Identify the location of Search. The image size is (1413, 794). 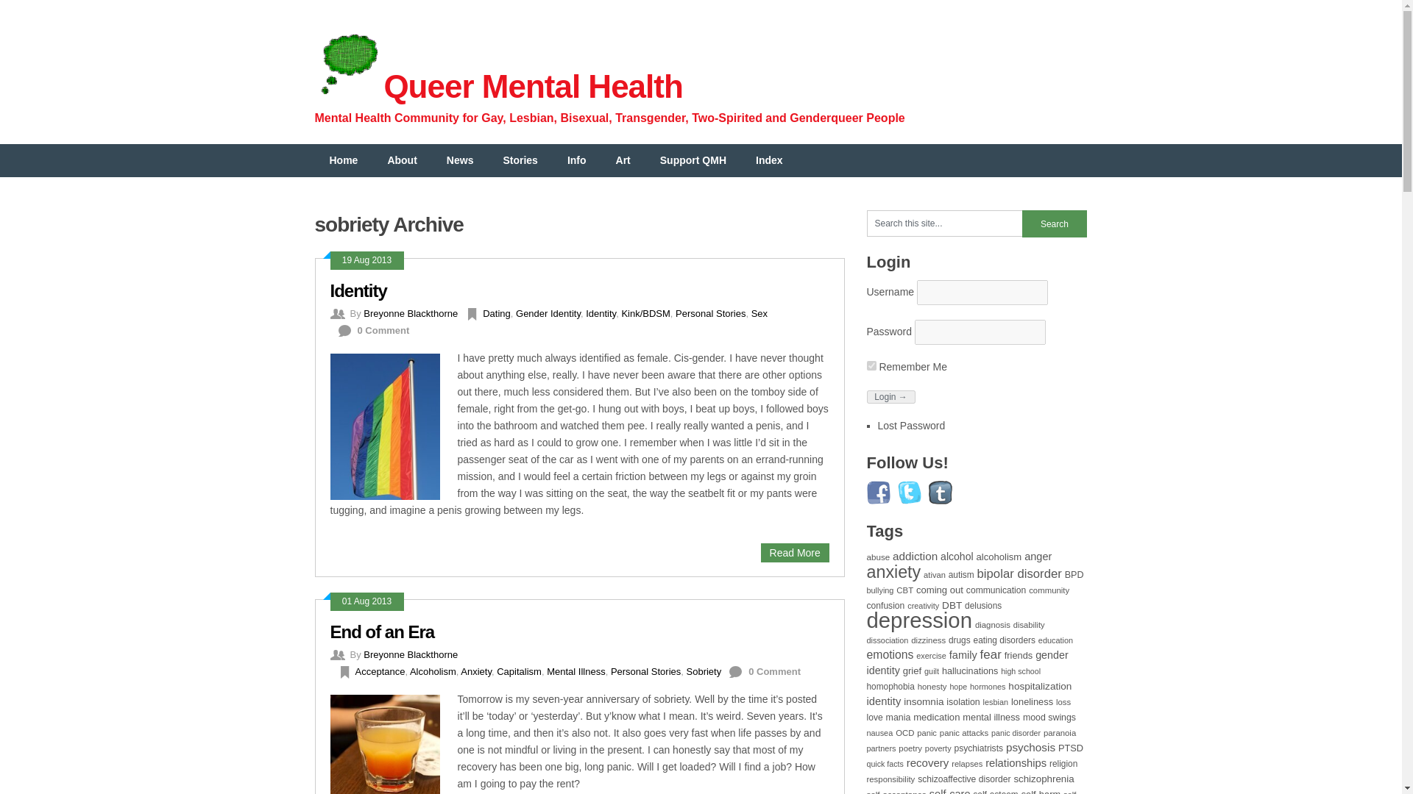
(1054, 223).